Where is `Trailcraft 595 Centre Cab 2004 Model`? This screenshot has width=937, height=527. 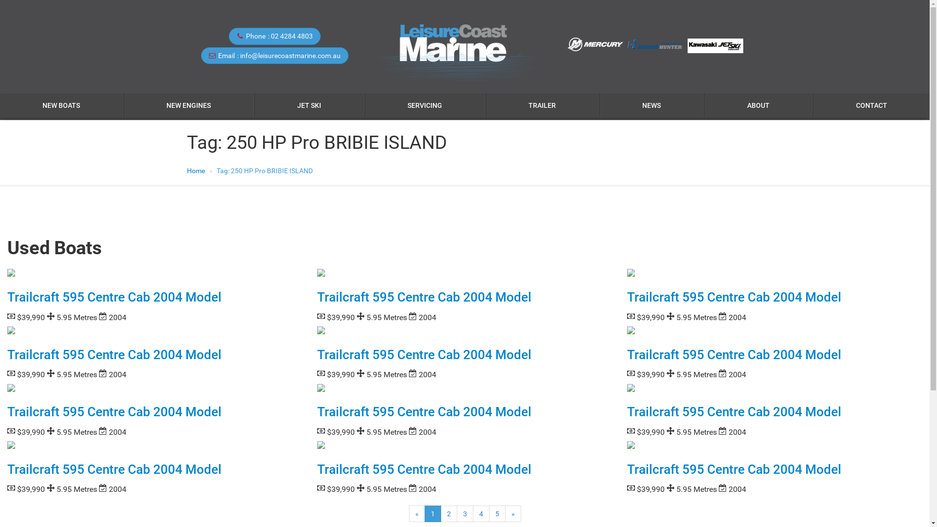
Trailcraft 595 Centre Cab 2004 Model is located at coordinates (734, 297).